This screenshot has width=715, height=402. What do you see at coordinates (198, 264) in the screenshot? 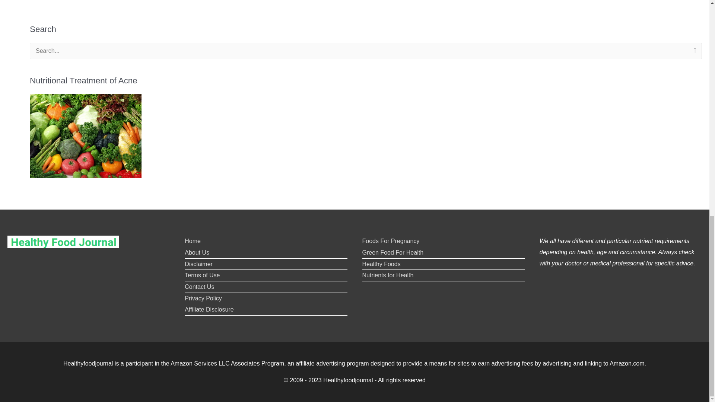
I see `Disclaimer` at bounding box center [198, 264].